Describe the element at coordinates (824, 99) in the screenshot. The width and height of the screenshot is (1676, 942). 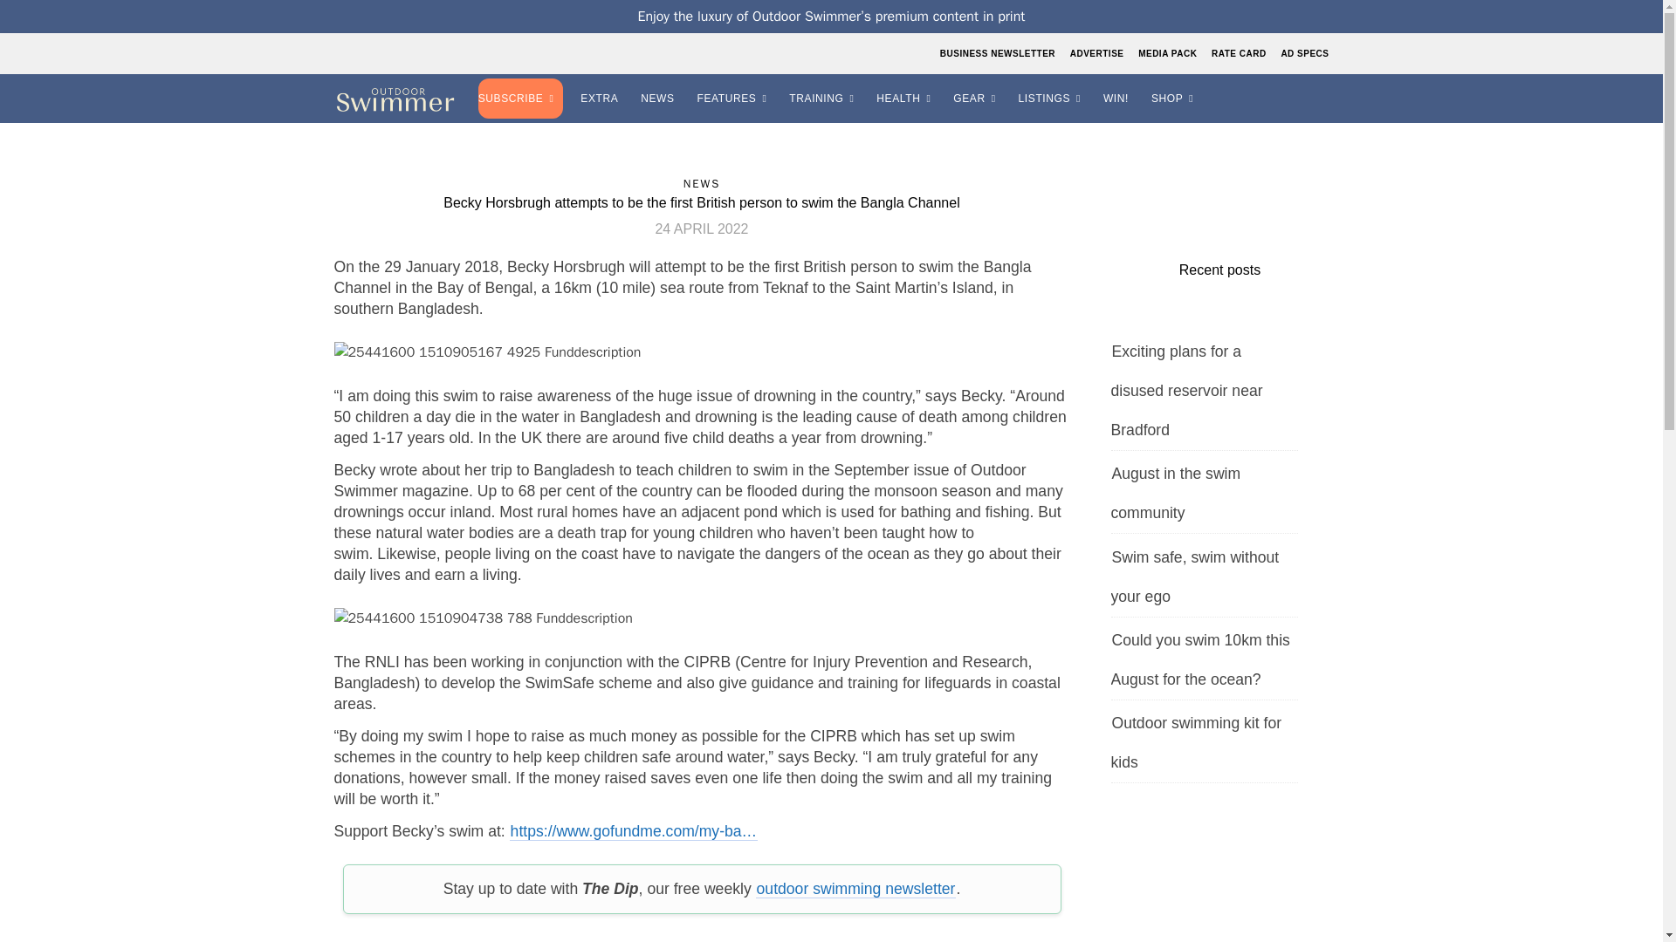
I see `TRAINING` at that location.